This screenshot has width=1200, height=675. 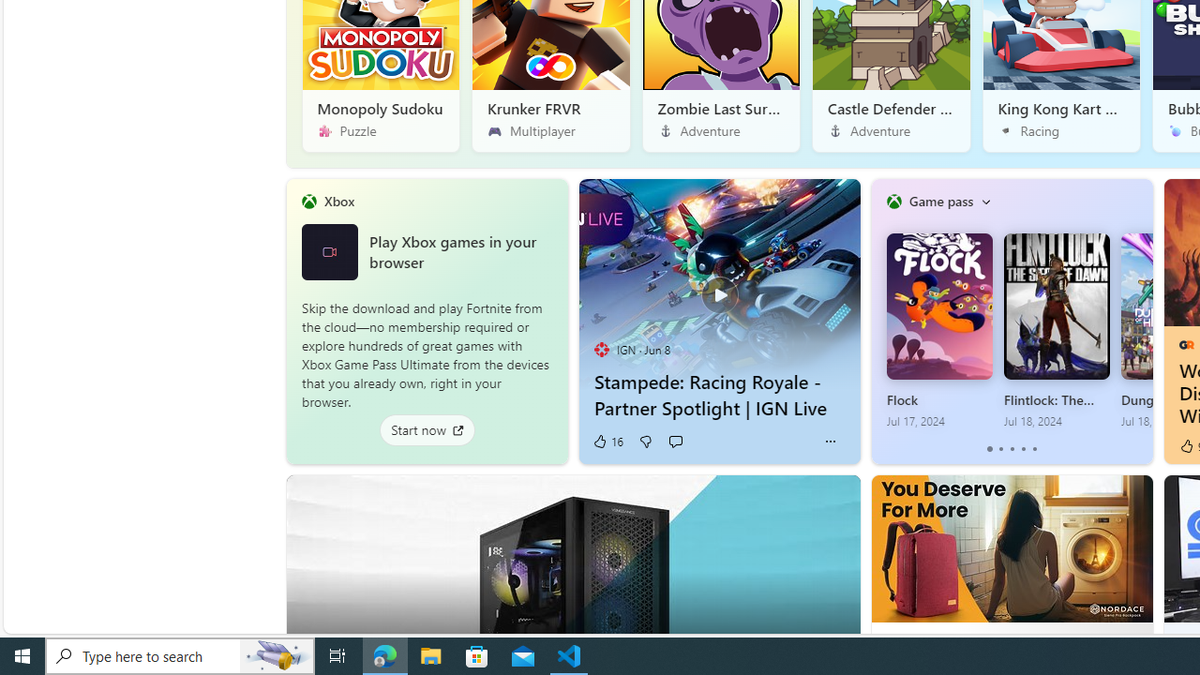 I want to click on Stampede: Racing Royale - Partner Spotlight | IGN Live, so click(x=720, y=395).